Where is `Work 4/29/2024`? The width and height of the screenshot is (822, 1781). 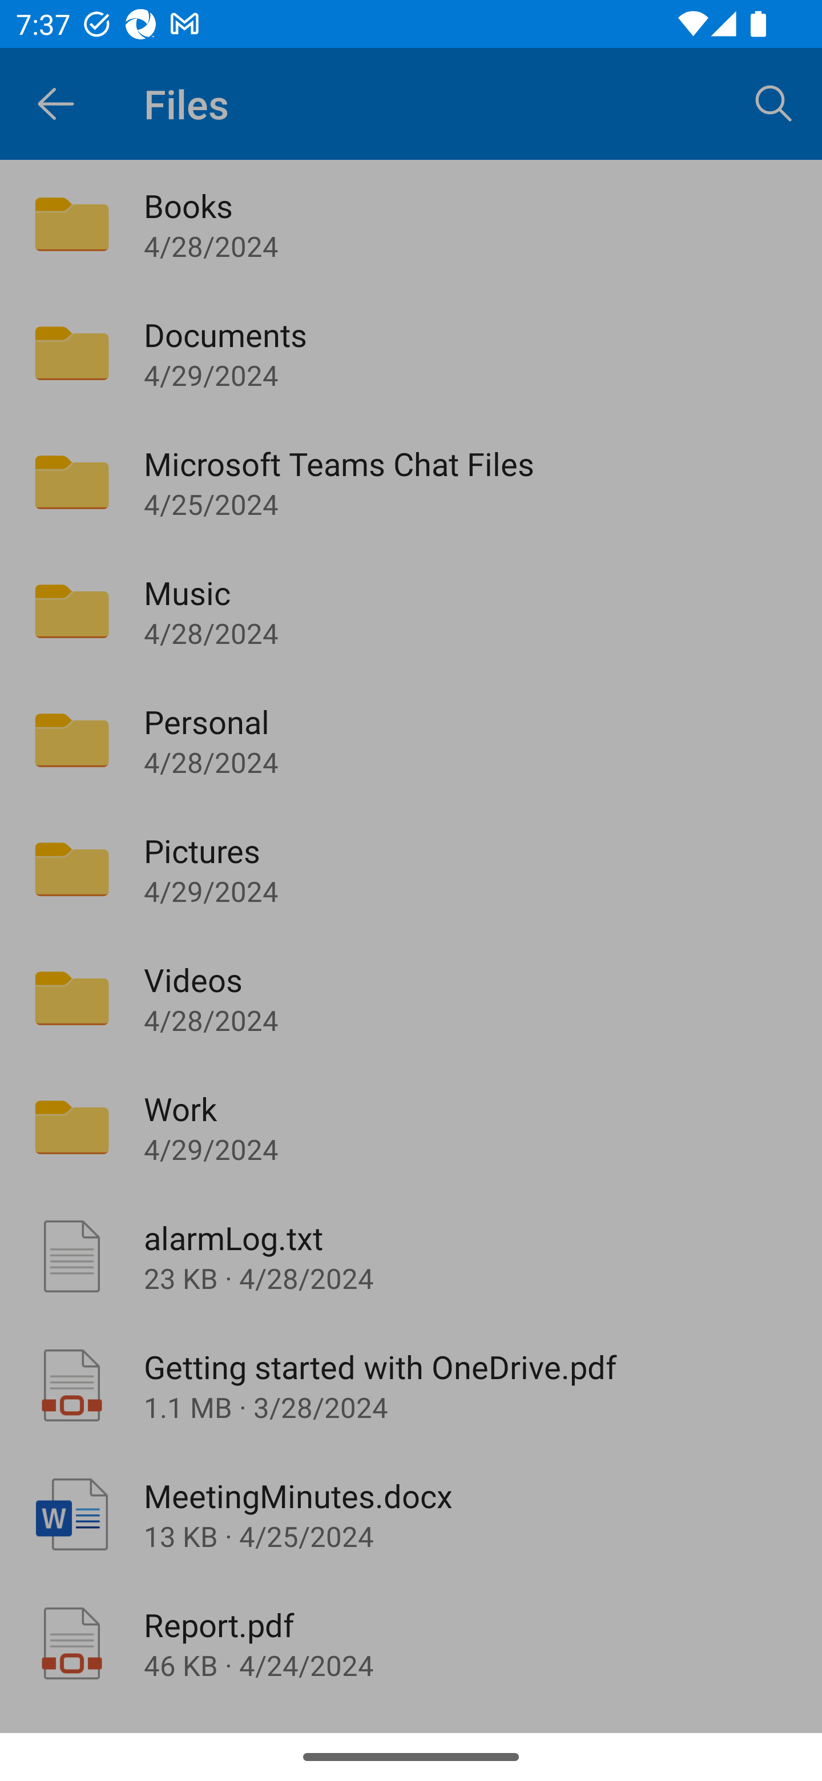
Work 4/29/2024 is located at coordinates (411, 1127).